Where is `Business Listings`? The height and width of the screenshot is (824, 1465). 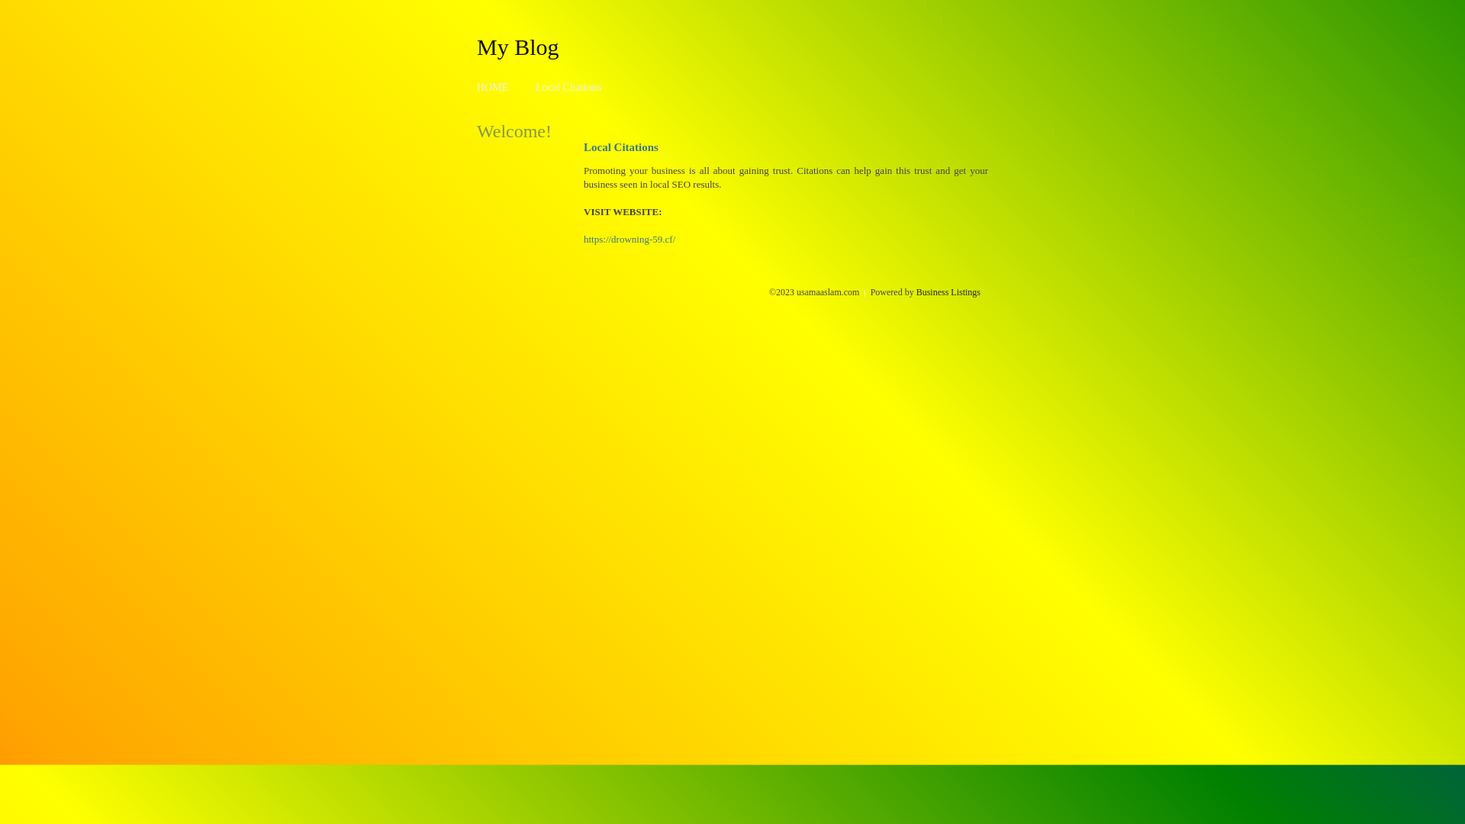 Business Listings is located at coordinates (948, 292).